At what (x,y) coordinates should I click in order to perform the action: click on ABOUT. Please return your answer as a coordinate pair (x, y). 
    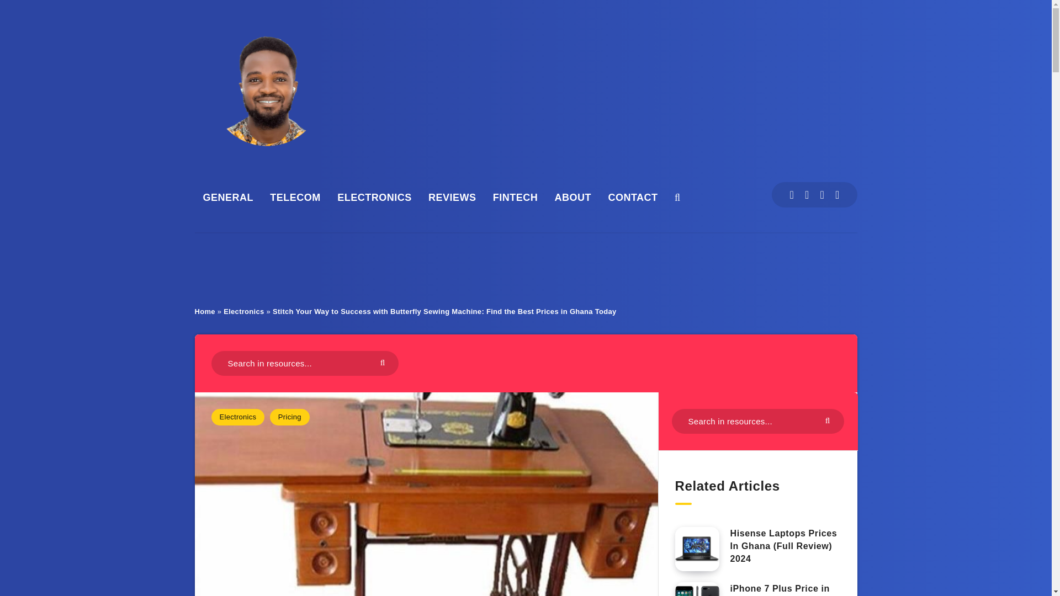
    Looking at the image, I should click on (573, 198).